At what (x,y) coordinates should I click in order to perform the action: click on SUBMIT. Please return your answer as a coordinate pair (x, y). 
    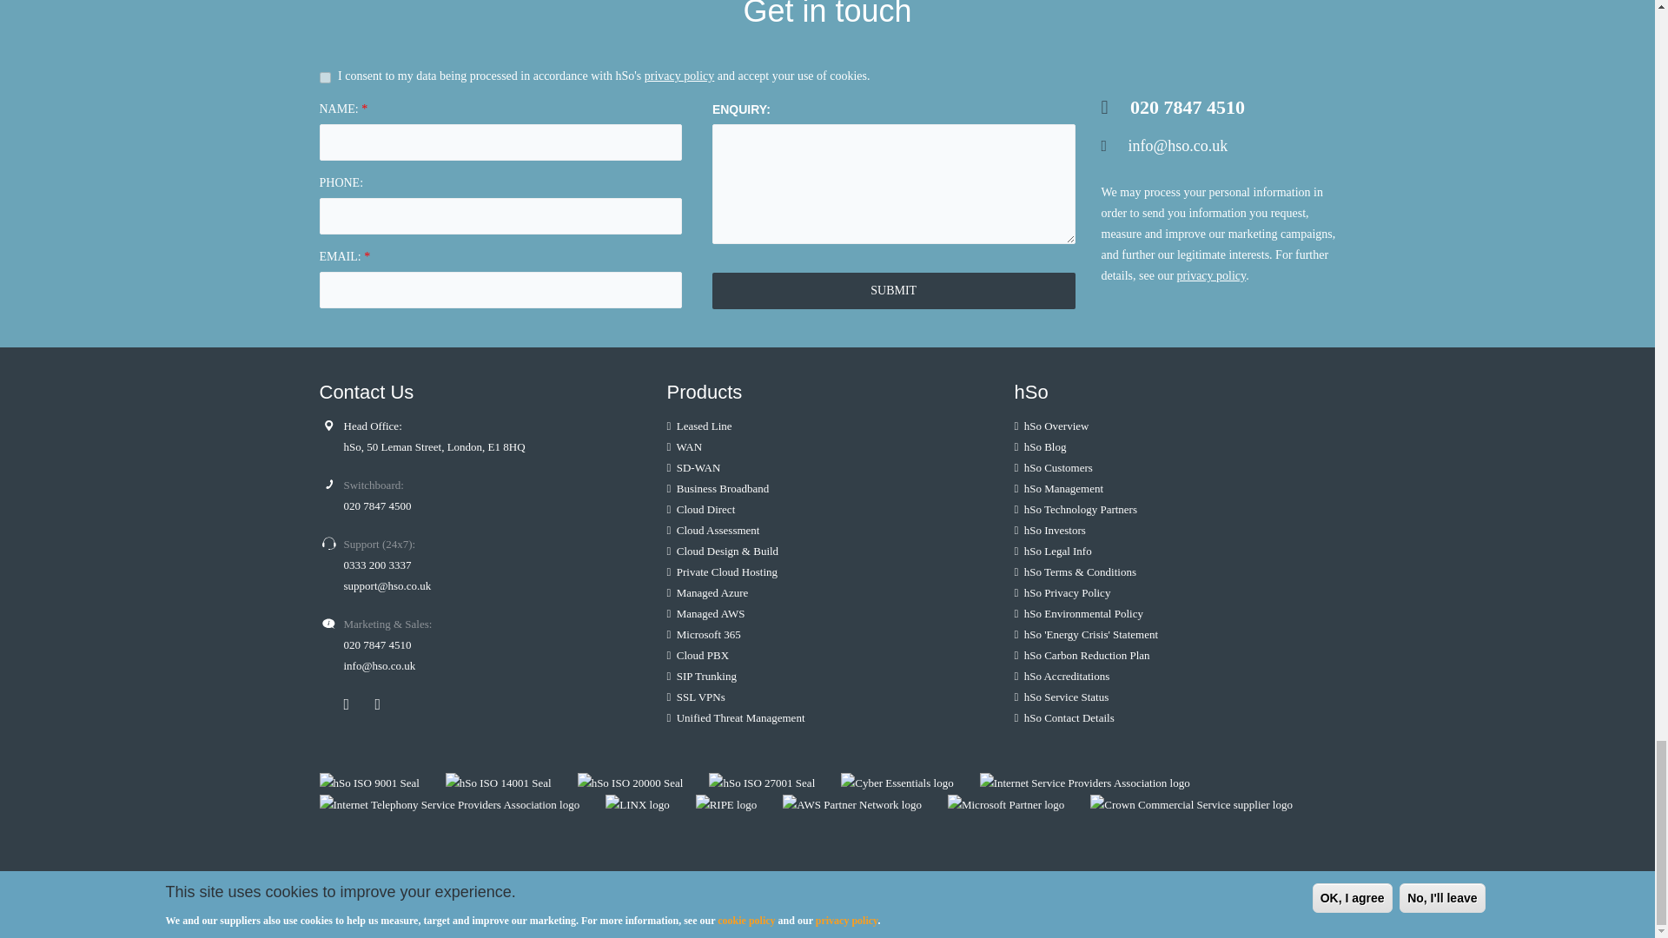
    Looking at the image, I should click on (893, 291).